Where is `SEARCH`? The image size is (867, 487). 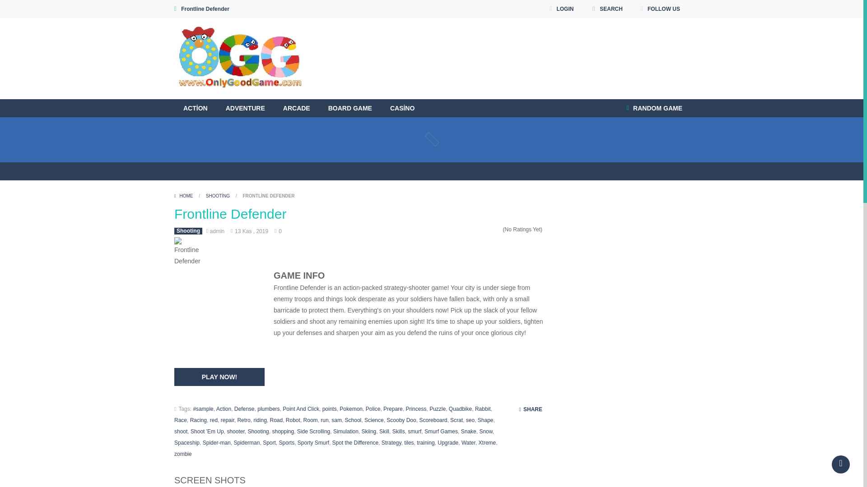 SEARCH is located at coordinates (607, 9).